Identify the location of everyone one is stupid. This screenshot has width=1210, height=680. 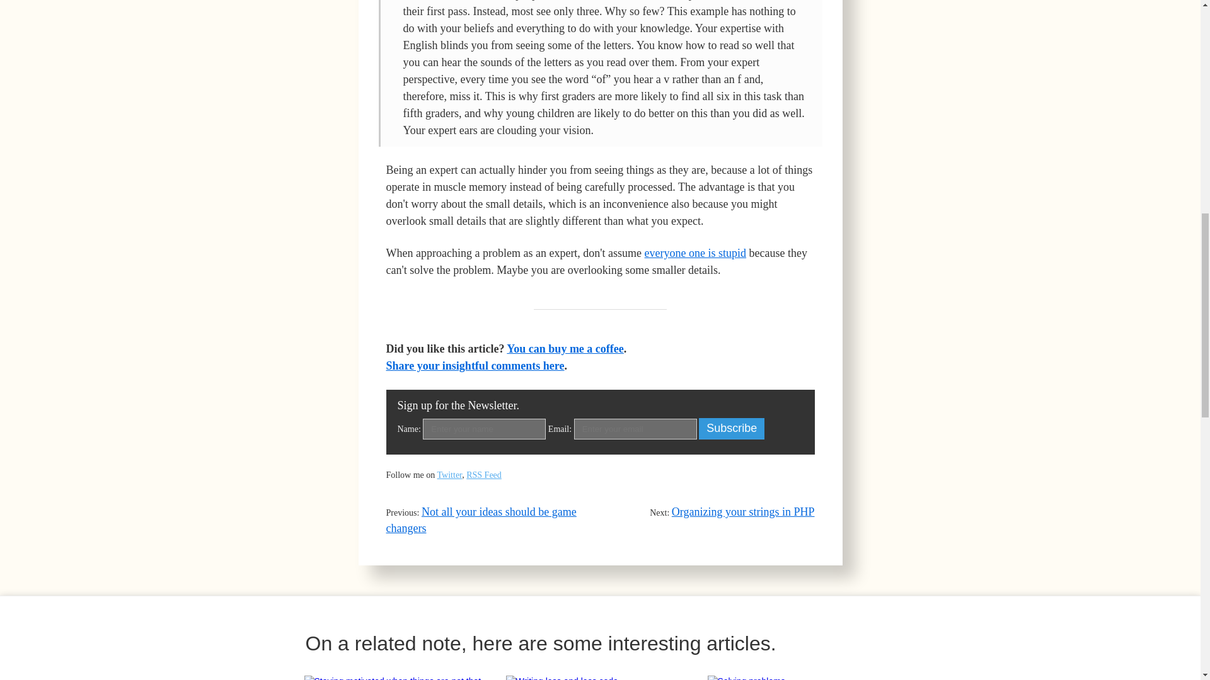
(696, 253).